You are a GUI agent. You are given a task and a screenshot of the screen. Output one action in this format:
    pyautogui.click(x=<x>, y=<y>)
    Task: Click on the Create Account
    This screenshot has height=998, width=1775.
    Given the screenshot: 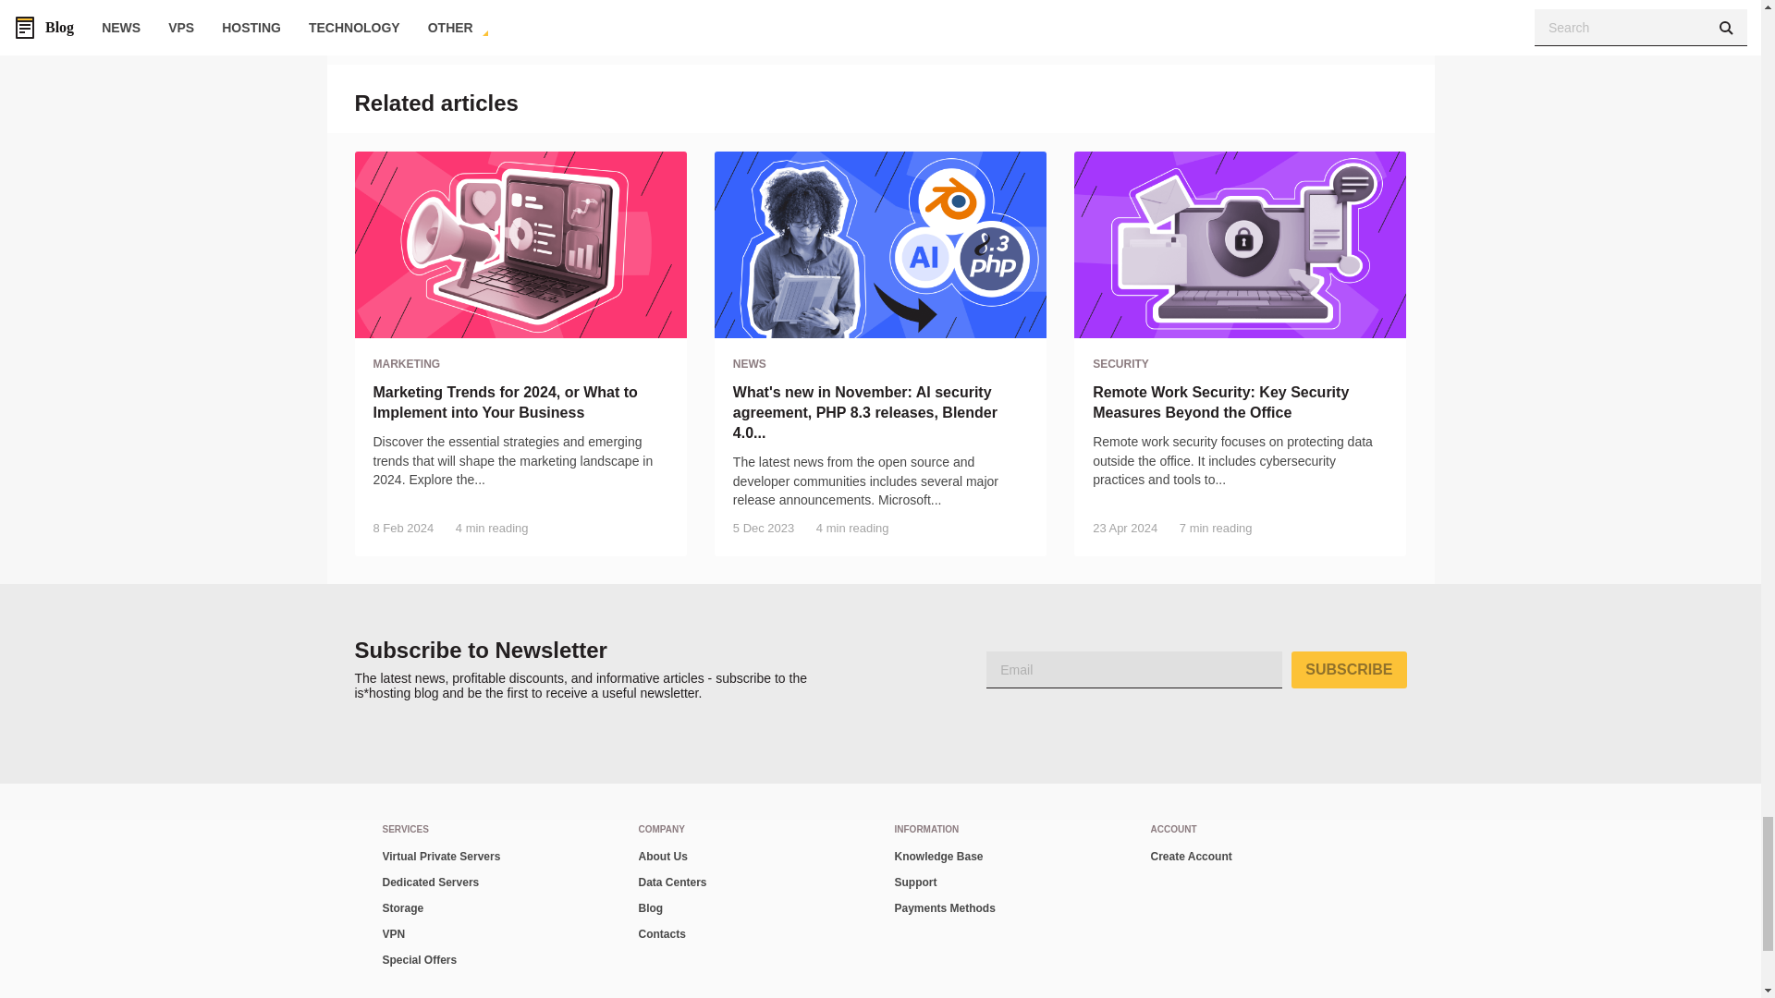 What is the action you would take?
    pyautogui.click(x=1265, y=857)
    